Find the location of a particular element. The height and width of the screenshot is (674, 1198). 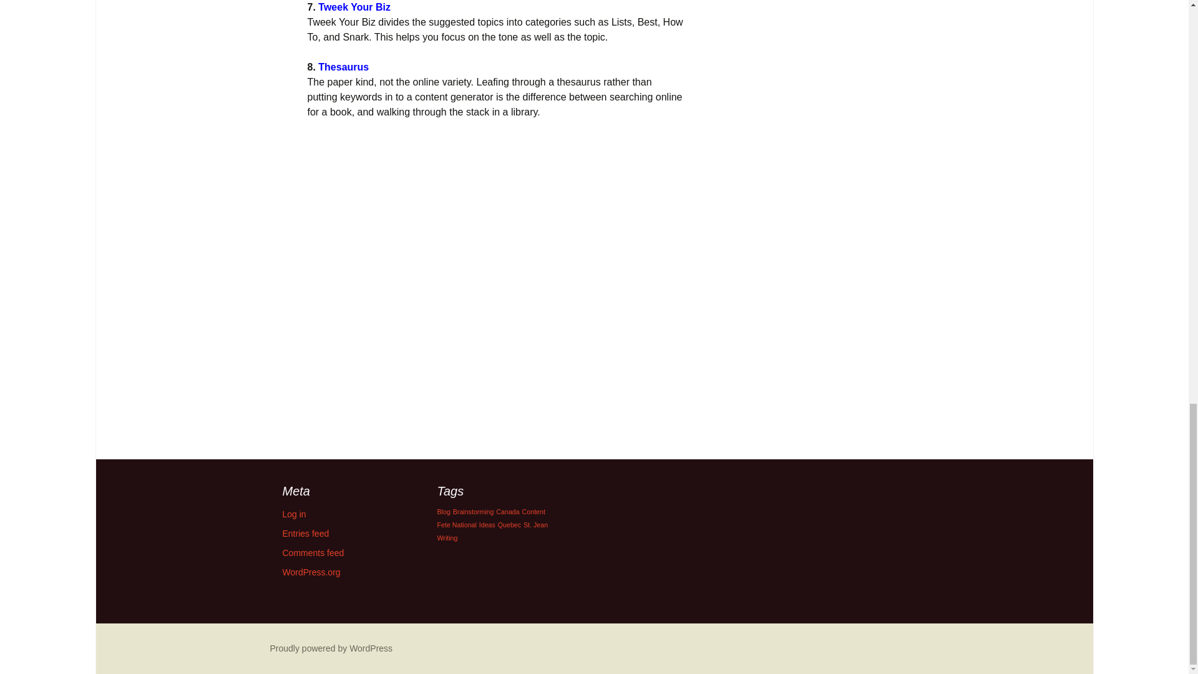

Blog is located at coordinates (443, 512).